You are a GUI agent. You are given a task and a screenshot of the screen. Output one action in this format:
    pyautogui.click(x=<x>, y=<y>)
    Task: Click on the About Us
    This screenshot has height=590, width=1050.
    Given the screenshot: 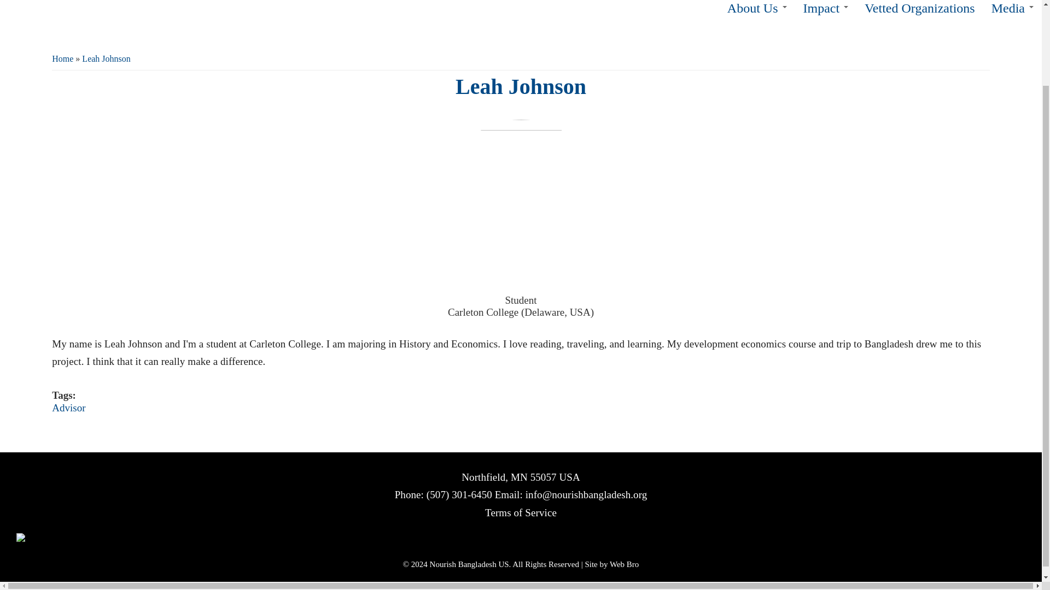 What is the action you would take?
    pyautogui.click(x=757, y=13)
    